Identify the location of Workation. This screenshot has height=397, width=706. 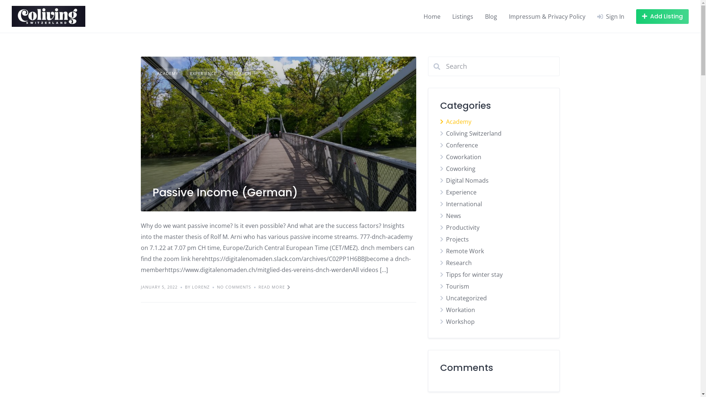
(460, 310).